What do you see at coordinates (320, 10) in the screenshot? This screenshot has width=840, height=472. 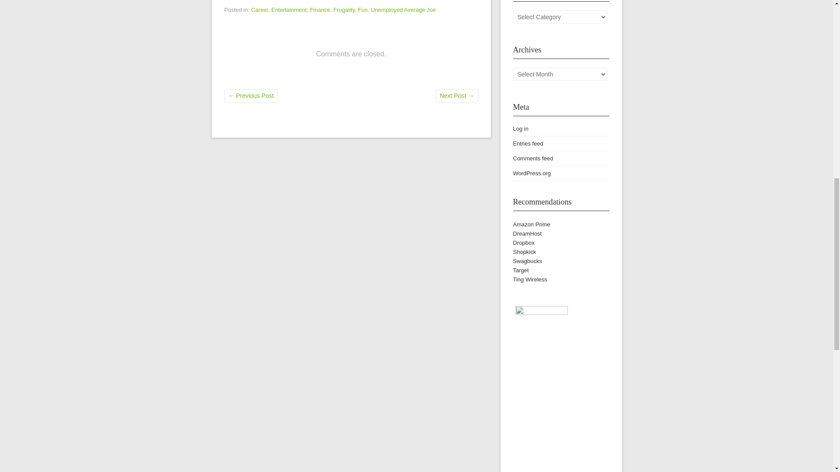 I see `Finance` at bounding box center [320, 10].